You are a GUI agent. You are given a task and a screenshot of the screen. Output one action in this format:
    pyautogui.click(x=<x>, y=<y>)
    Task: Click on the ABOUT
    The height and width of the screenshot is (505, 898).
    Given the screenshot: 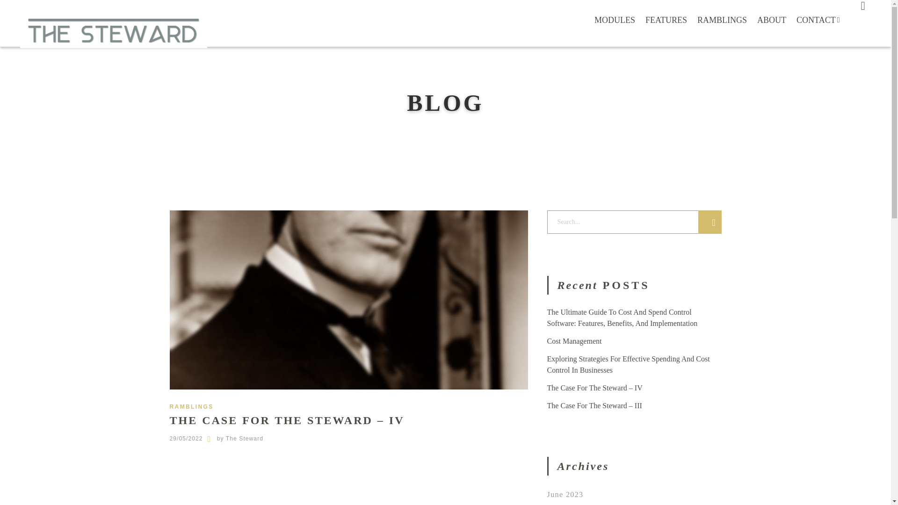 What is the action you would take?
    pyautogui.click(x=772, y=21)
    